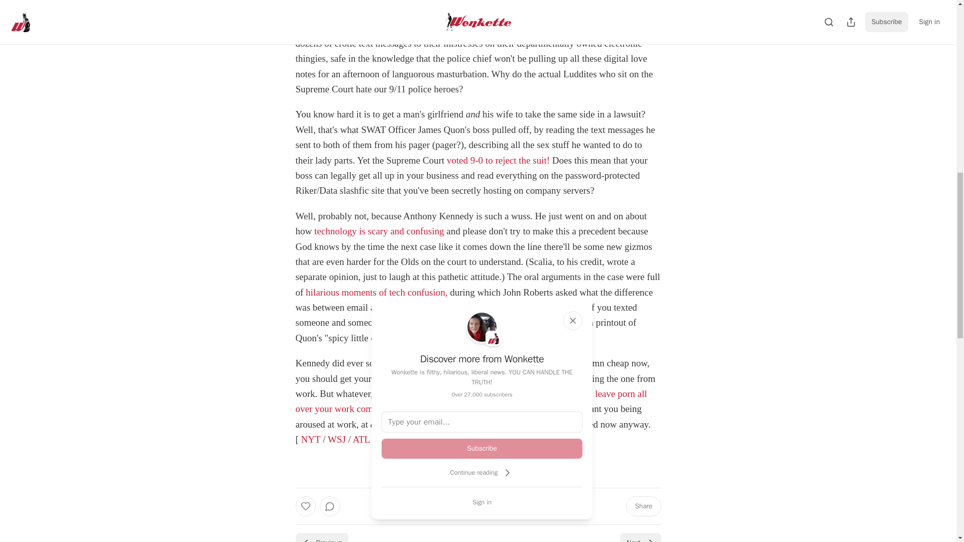 The width and height of the screenshot is (964, 542). Describe the element at coordinates (482, 448) in the screenshot. I see `Subscribe` at that location.